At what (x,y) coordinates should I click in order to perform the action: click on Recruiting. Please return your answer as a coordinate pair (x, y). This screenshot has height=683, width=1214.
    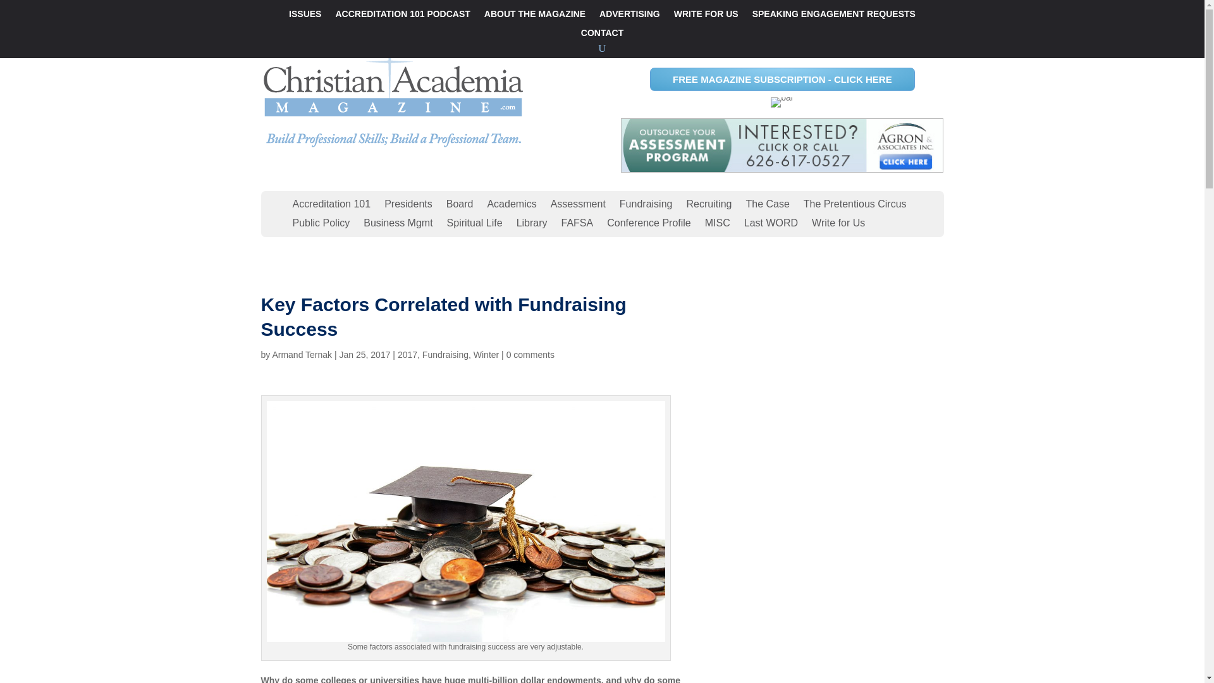
    Looking at the image, I should click on (708, 207).